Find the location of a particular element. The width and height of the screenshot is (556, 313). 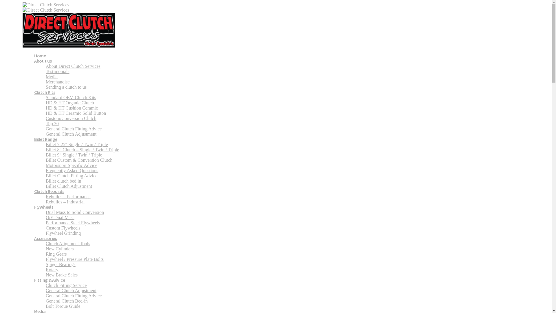

Motorsport Specific Advice is located at coordinates (72, 165).